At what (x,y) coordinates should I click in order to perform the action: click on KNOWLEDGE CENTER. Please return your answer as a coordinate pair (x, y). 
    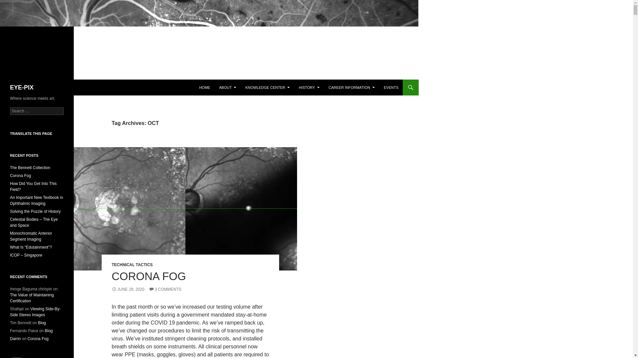
    Looking at the image, I should click on (267, 88).